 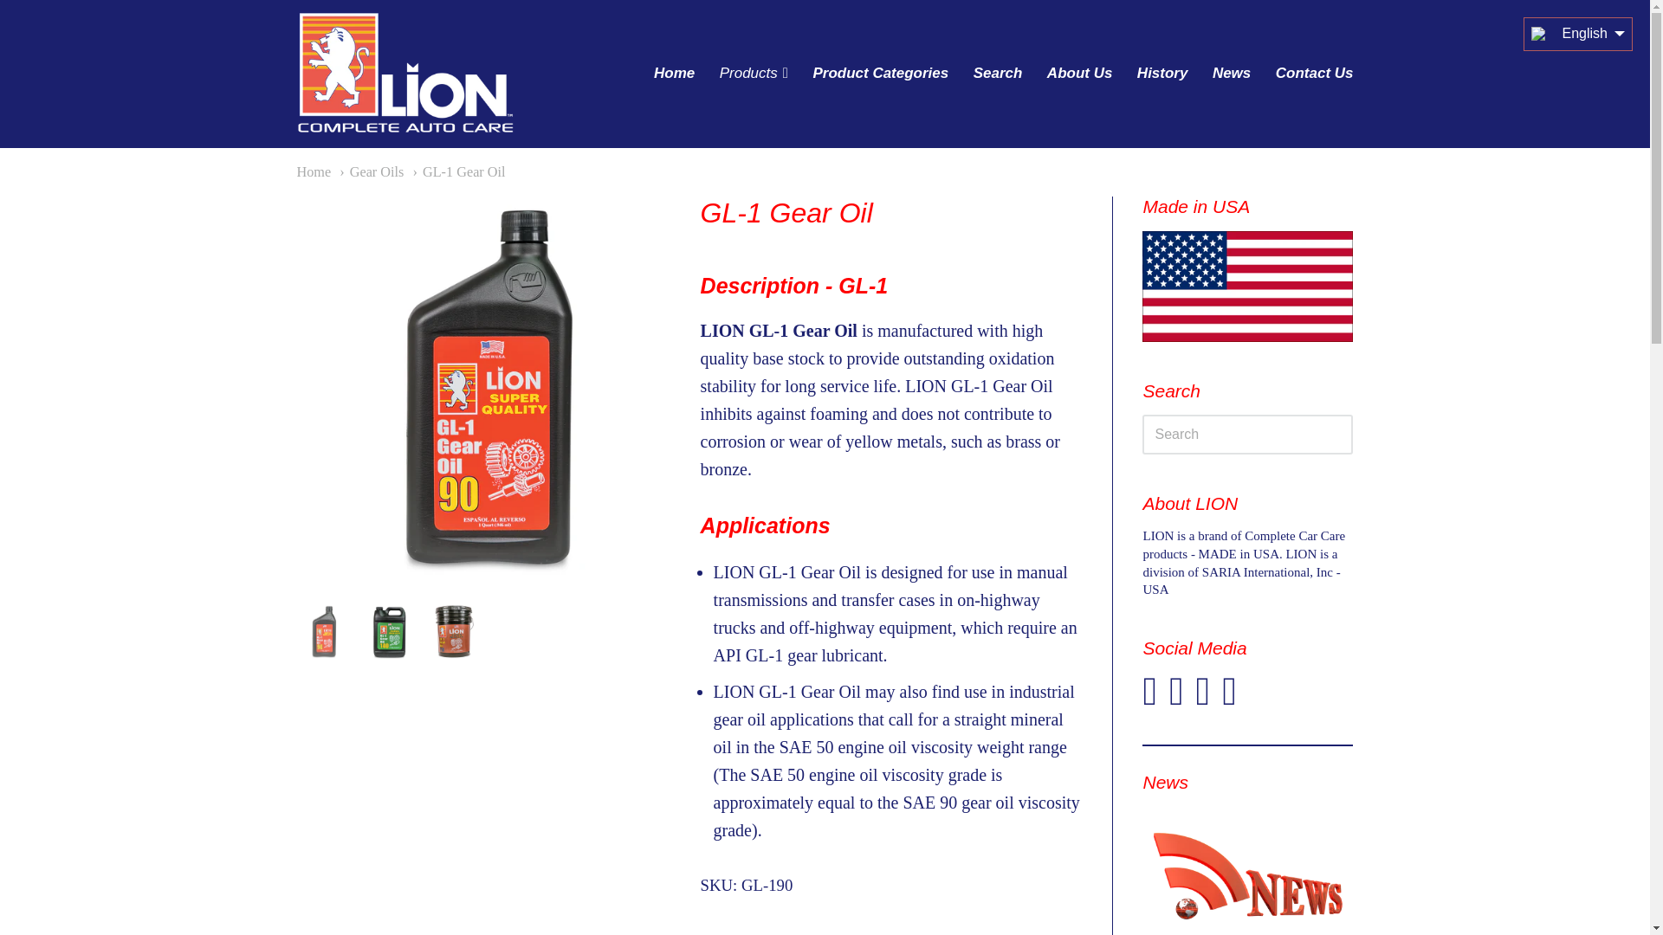 I want to click on Saria International, so click(x=404, y=74).